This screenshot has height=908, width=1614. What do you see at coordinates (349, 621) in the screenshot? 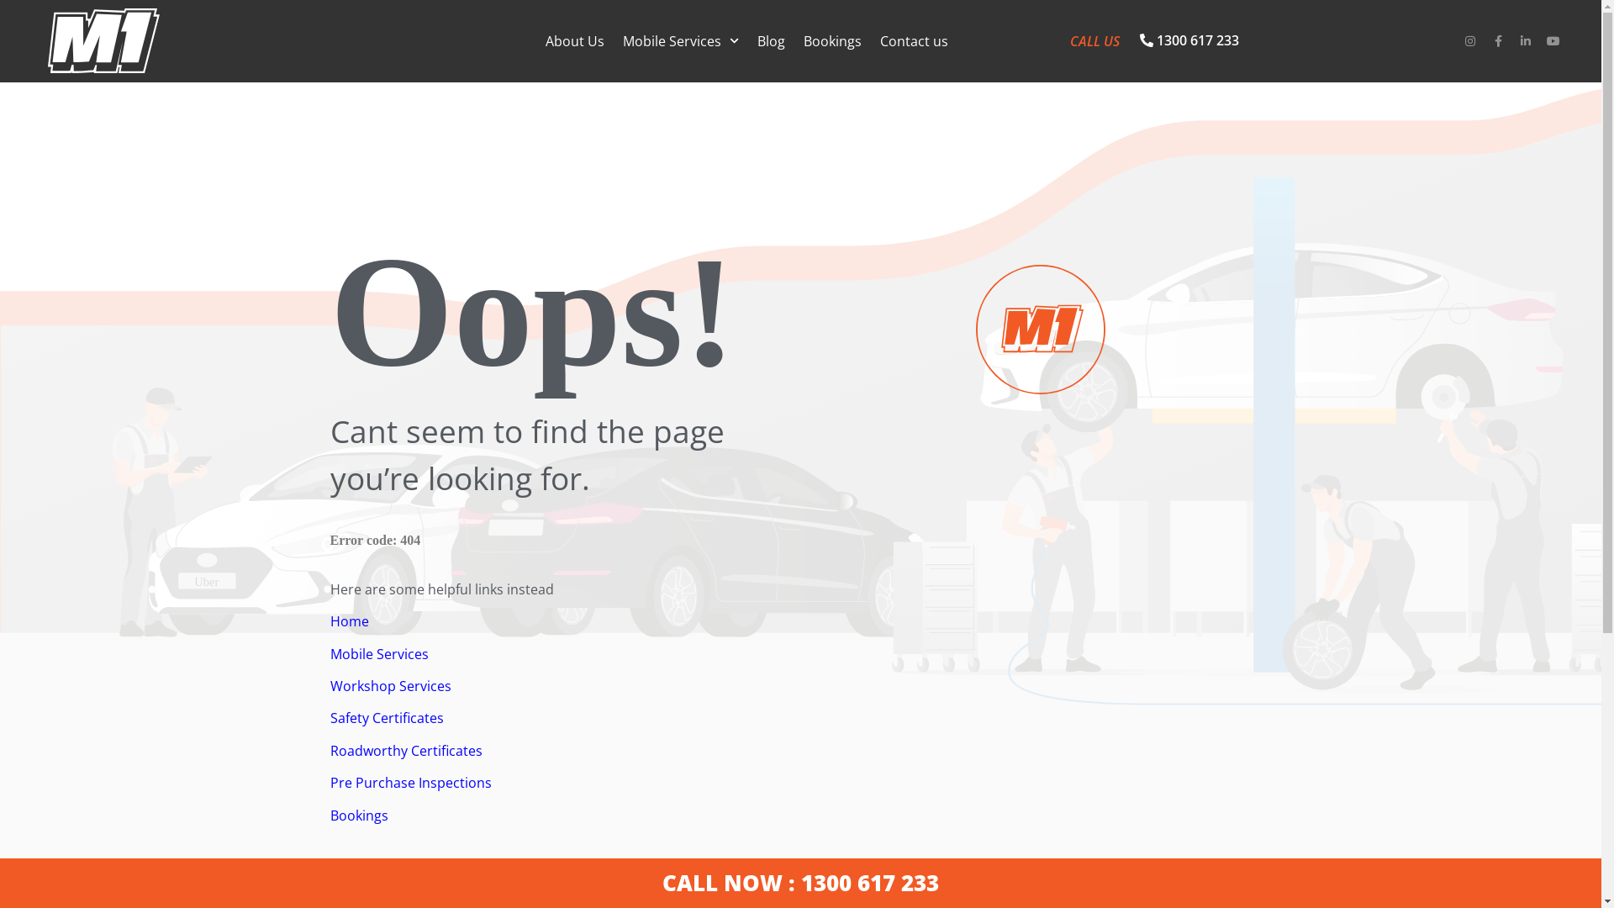
I see `Home` at bounding box center [349, 621].